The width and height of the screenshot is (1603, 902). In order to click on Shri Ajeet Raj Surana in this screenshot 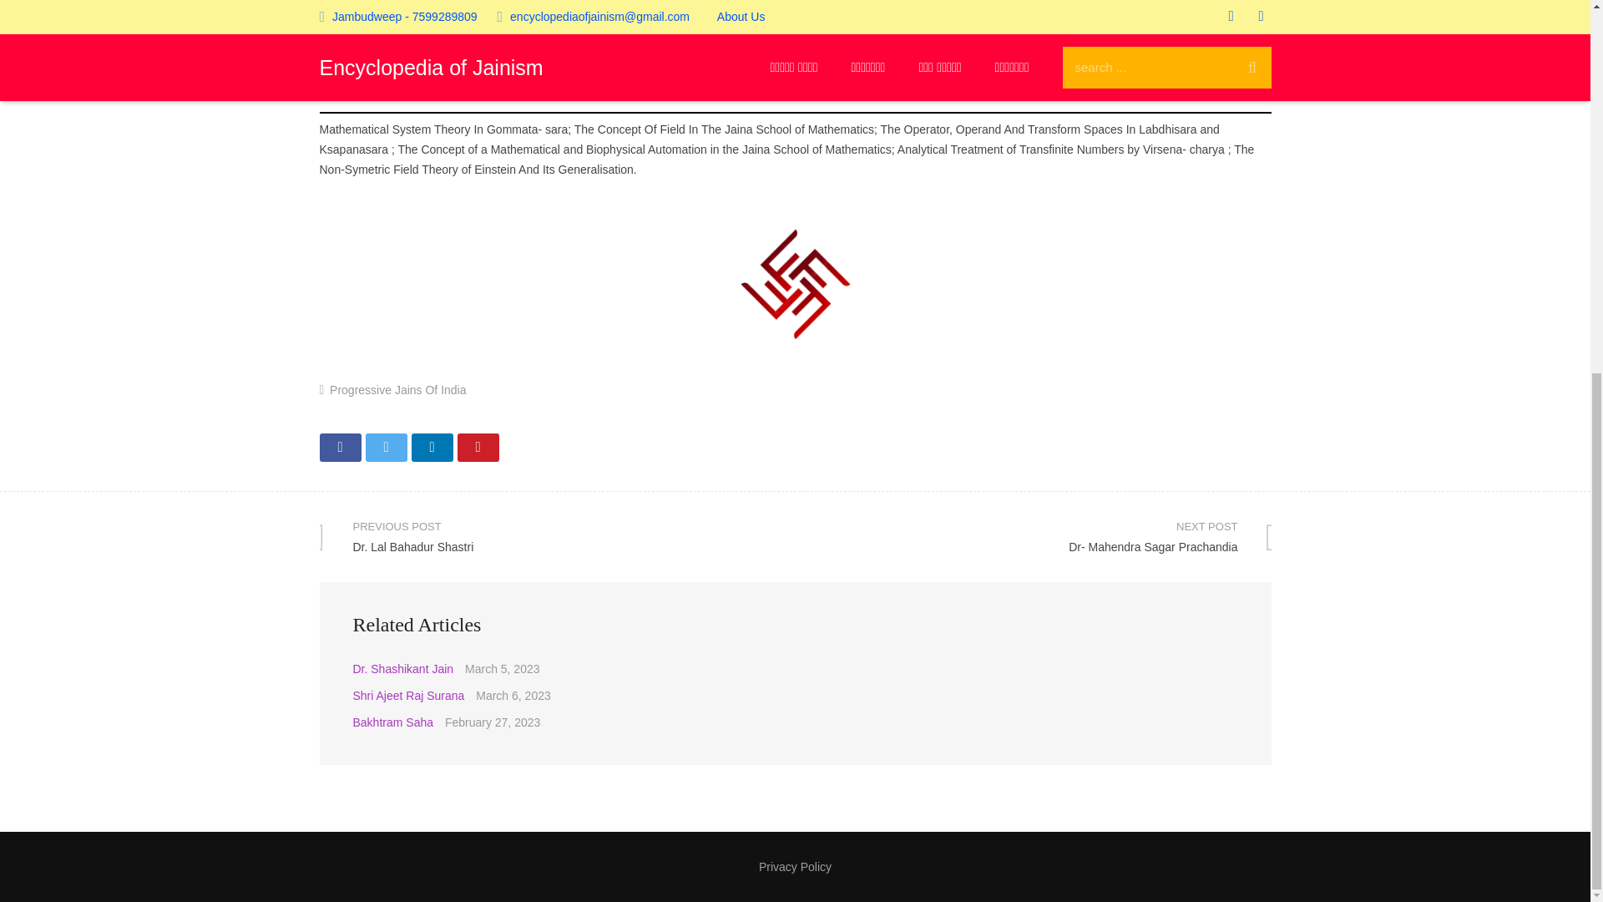, I will do `click(795, 867)`.